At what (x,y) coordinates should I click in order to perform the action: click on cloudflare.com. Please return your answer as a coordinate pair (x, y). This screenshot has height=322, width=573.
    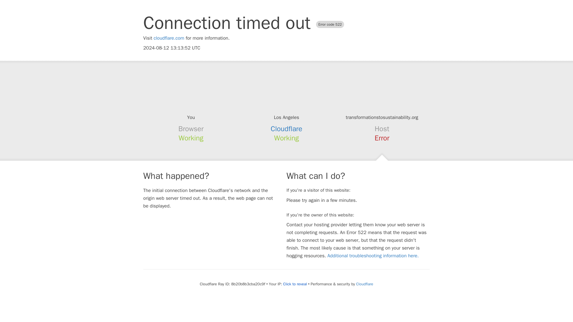
    Looking at the image, I should click on (169, 38).